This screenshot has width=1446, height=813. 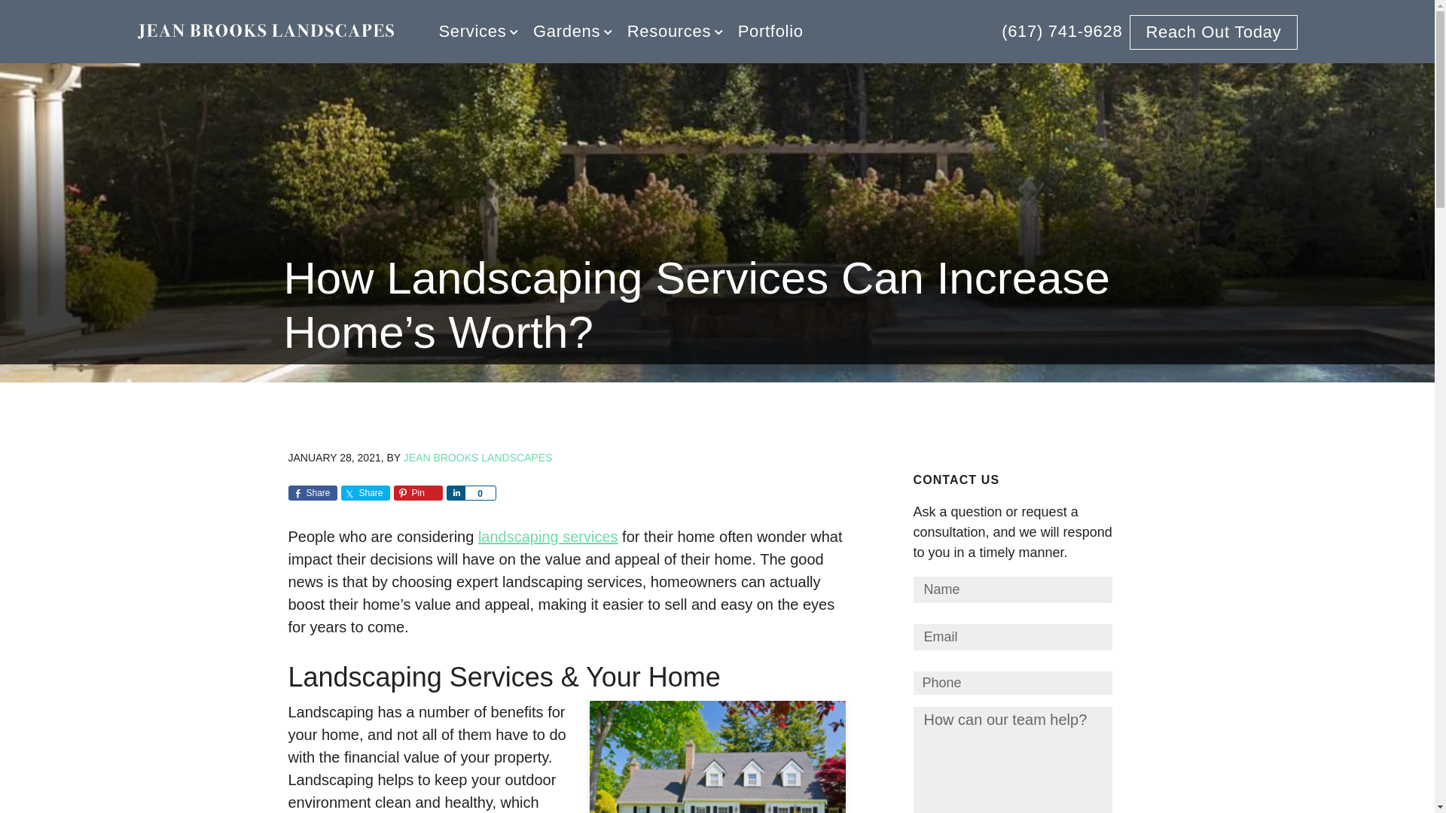 What do you see at coordinates (455, 492) in the screenshot?
I see `Share` at bounding box center [455, 492].